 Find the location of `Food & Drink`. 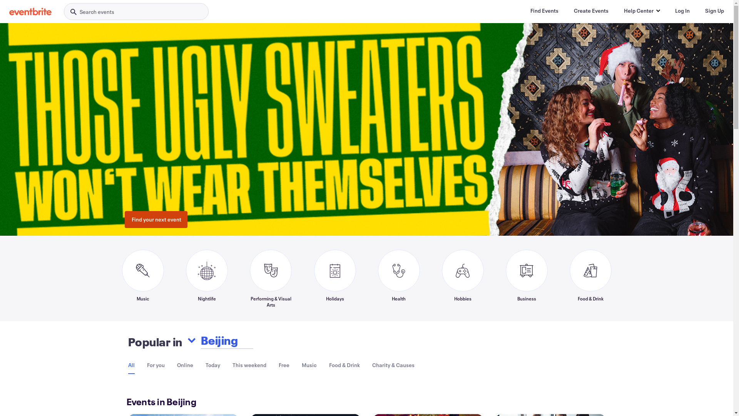

Food & Drink is located at coordinates (344, 365).